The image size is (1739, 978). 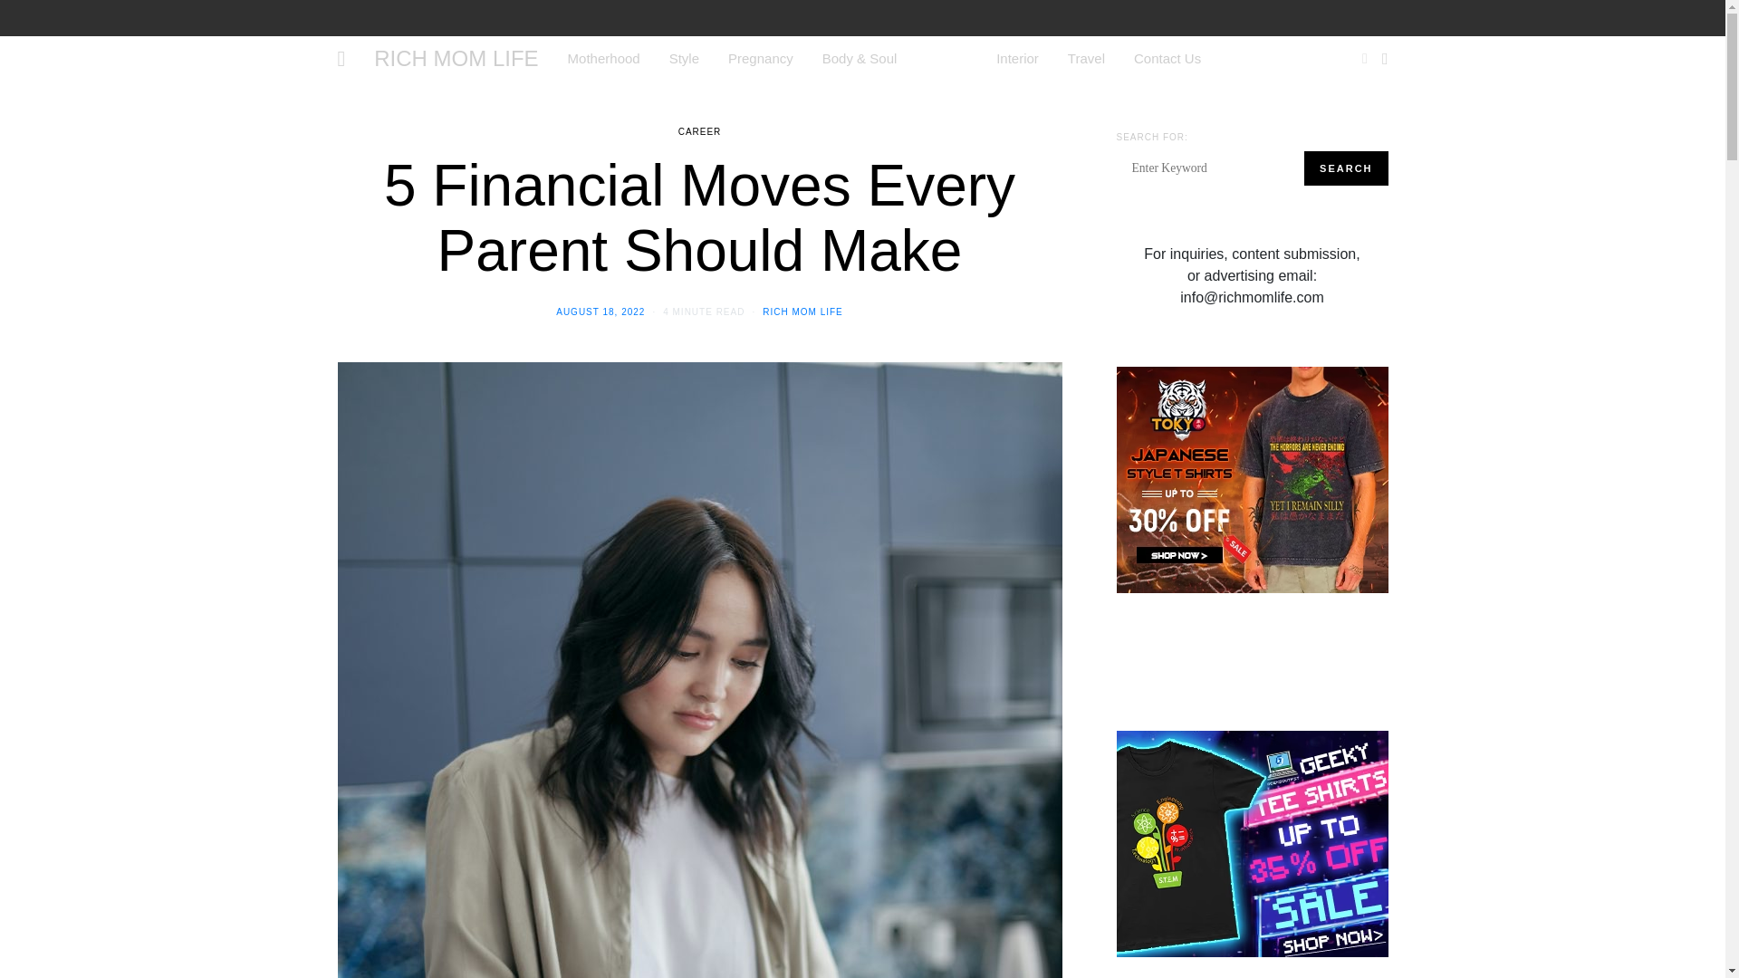 What do you see at coordinates (699, 132) in the screenshot?
I see `CAREER` at bounding box center [699, 132].